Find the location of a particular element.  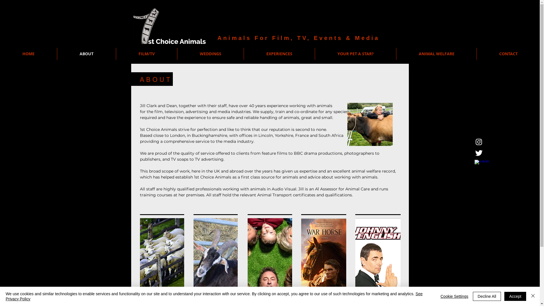

HOME is located at coordinates (28, 54).